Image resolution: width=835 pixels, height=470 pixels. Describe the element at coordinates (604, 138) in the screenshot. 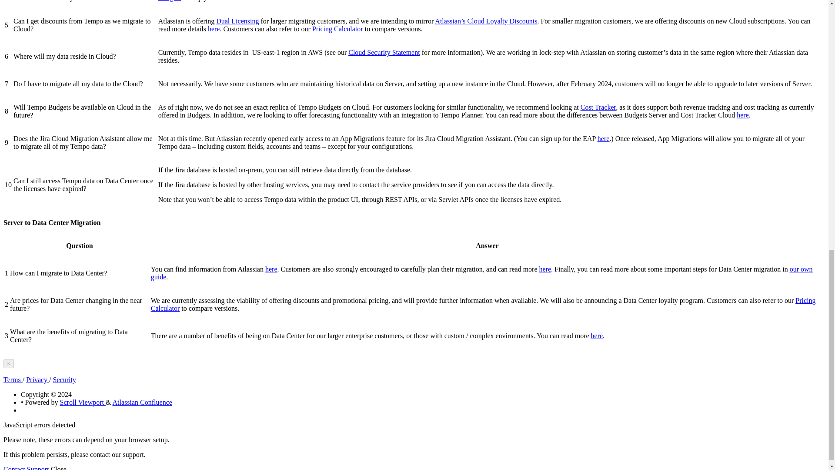

I see `here` at that location.